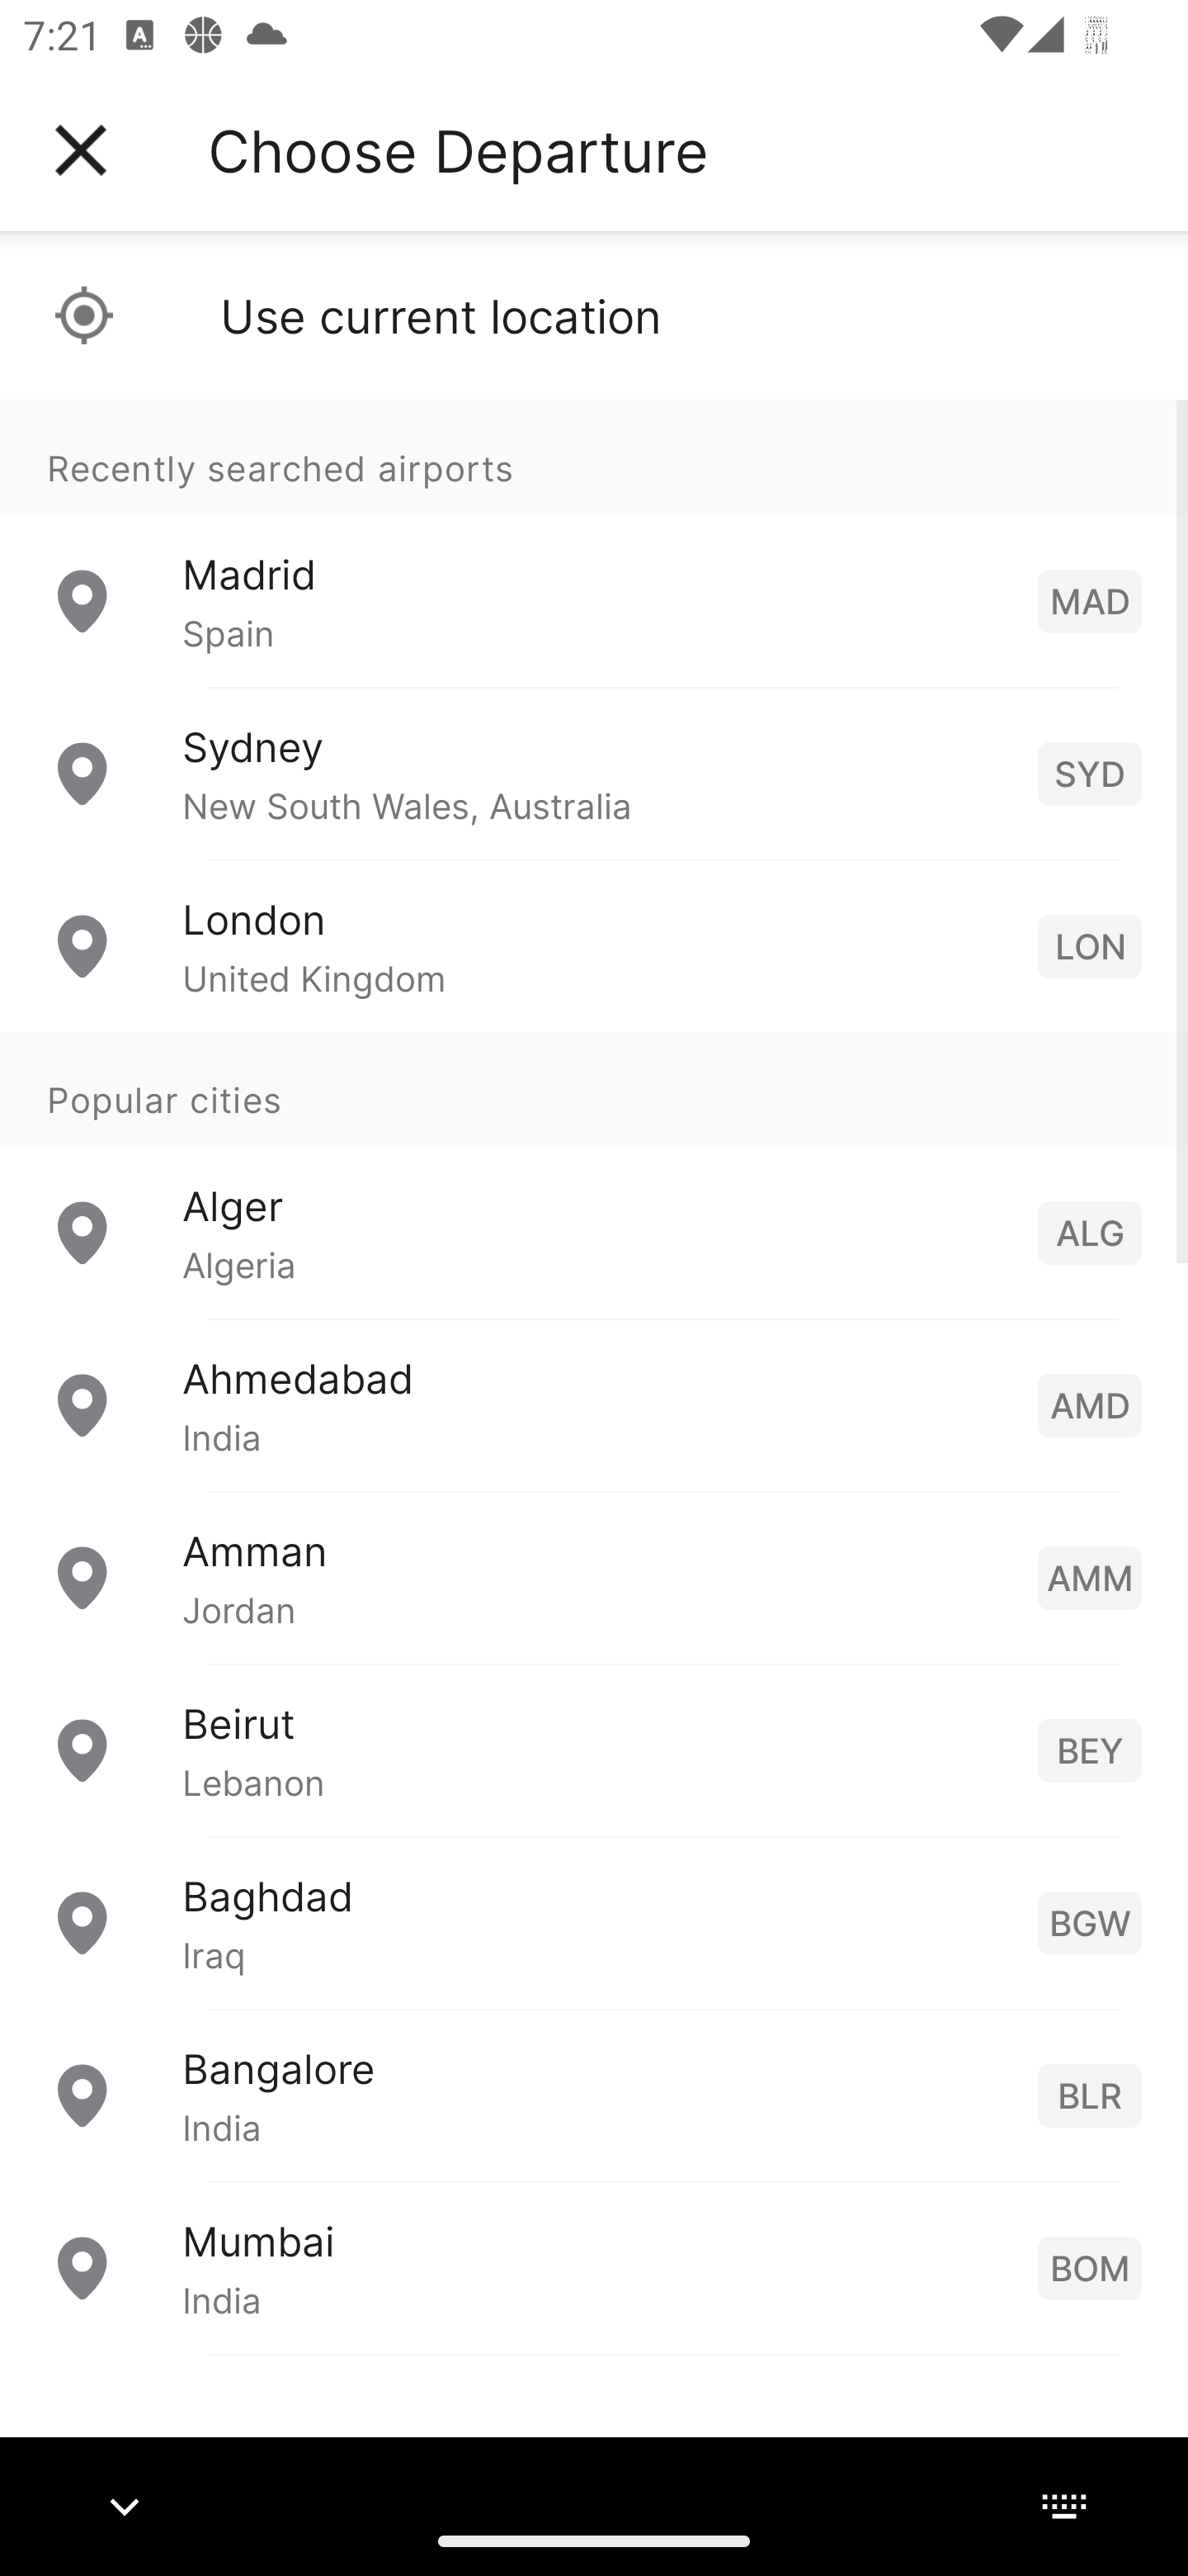 Image resolution: width=1188 pixels, height=2576 pixels. I want to click on Baghdad Iraq BGW, so click(594, 1922).